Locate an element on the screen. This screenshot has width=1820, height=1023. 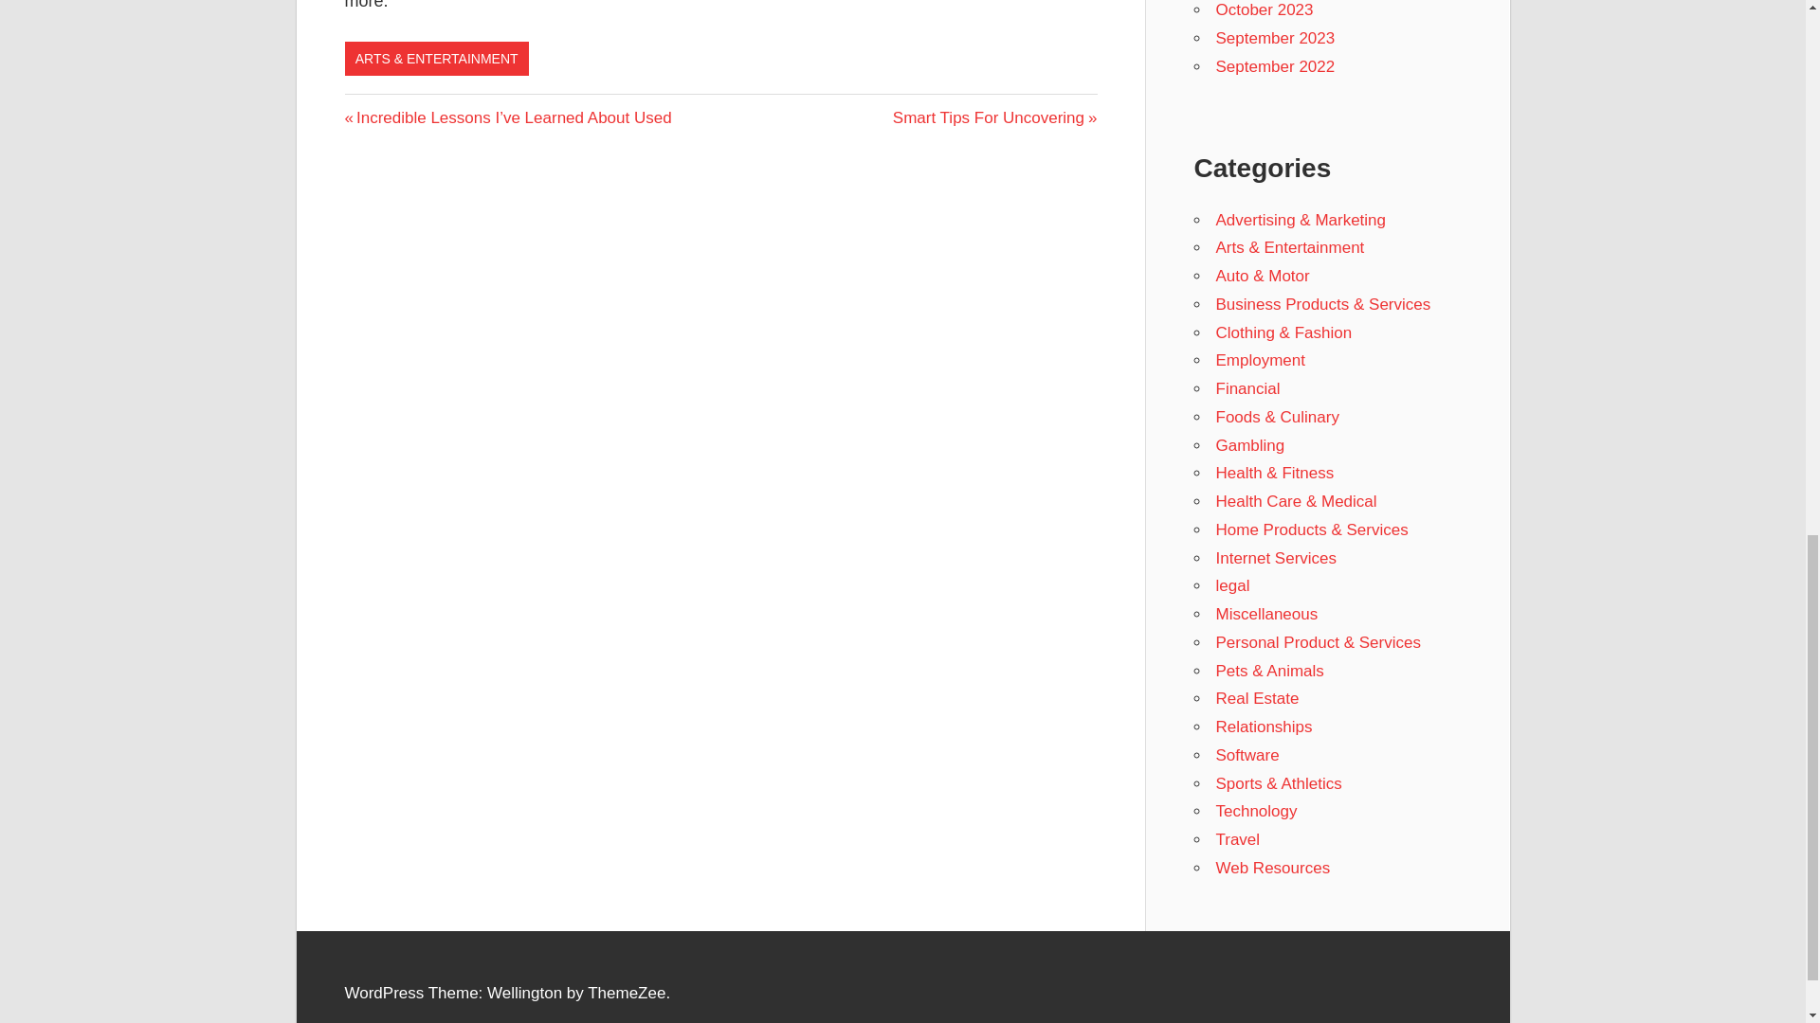
Internet Services is located at coordinates (1249, 445).